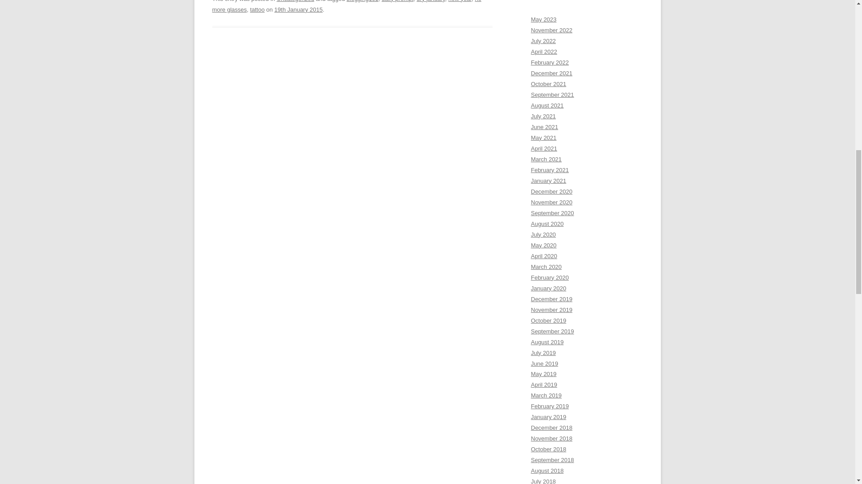  I want to click on March 2021, so click(546, 159).